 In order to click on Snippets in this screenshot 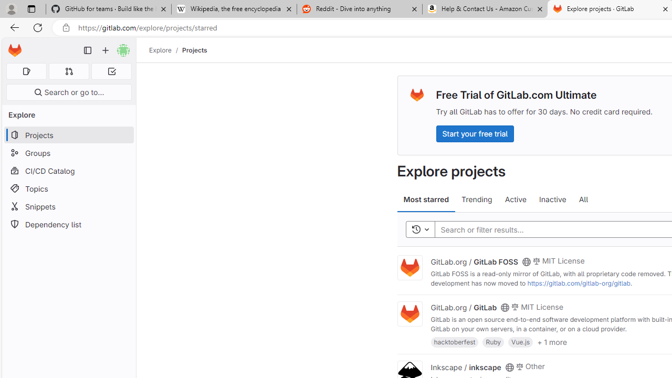, I will do `click(68, 206)`.